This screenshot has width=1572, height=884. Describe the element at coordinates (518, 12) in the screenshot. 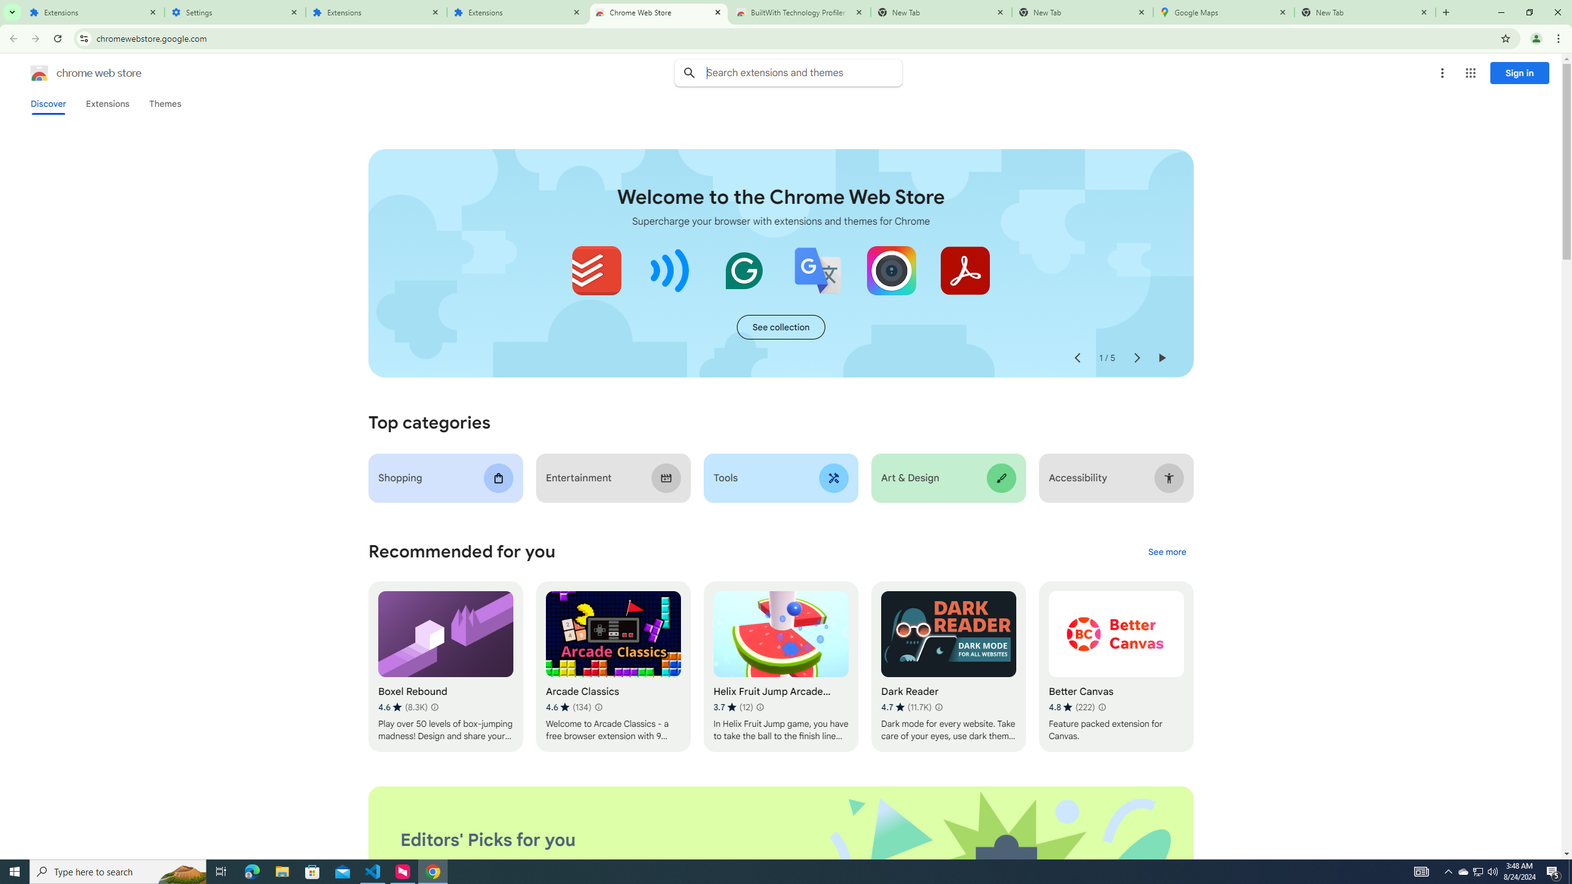

I see `Extensions` at that location.